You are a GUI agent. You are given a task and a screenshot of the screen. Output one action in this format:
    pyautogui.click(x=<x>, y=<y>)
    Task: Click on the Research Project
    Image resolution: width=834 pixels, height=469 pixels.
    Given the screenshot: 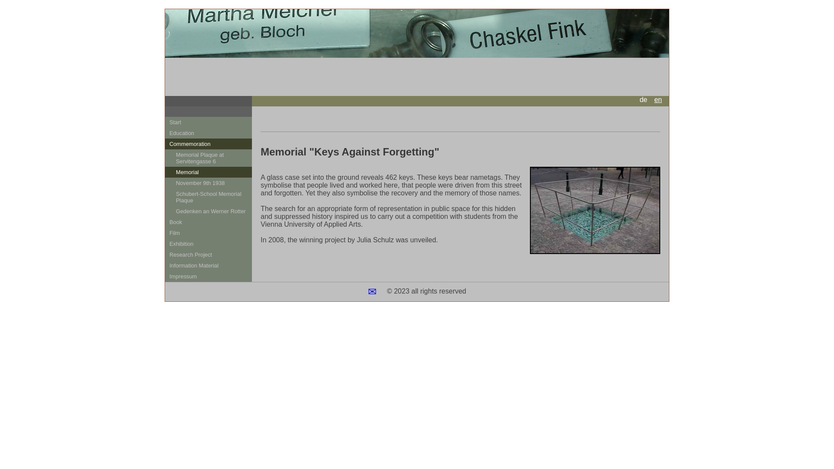 What is the action you would take?
    pyautogui.click(x=208, y=254)
    